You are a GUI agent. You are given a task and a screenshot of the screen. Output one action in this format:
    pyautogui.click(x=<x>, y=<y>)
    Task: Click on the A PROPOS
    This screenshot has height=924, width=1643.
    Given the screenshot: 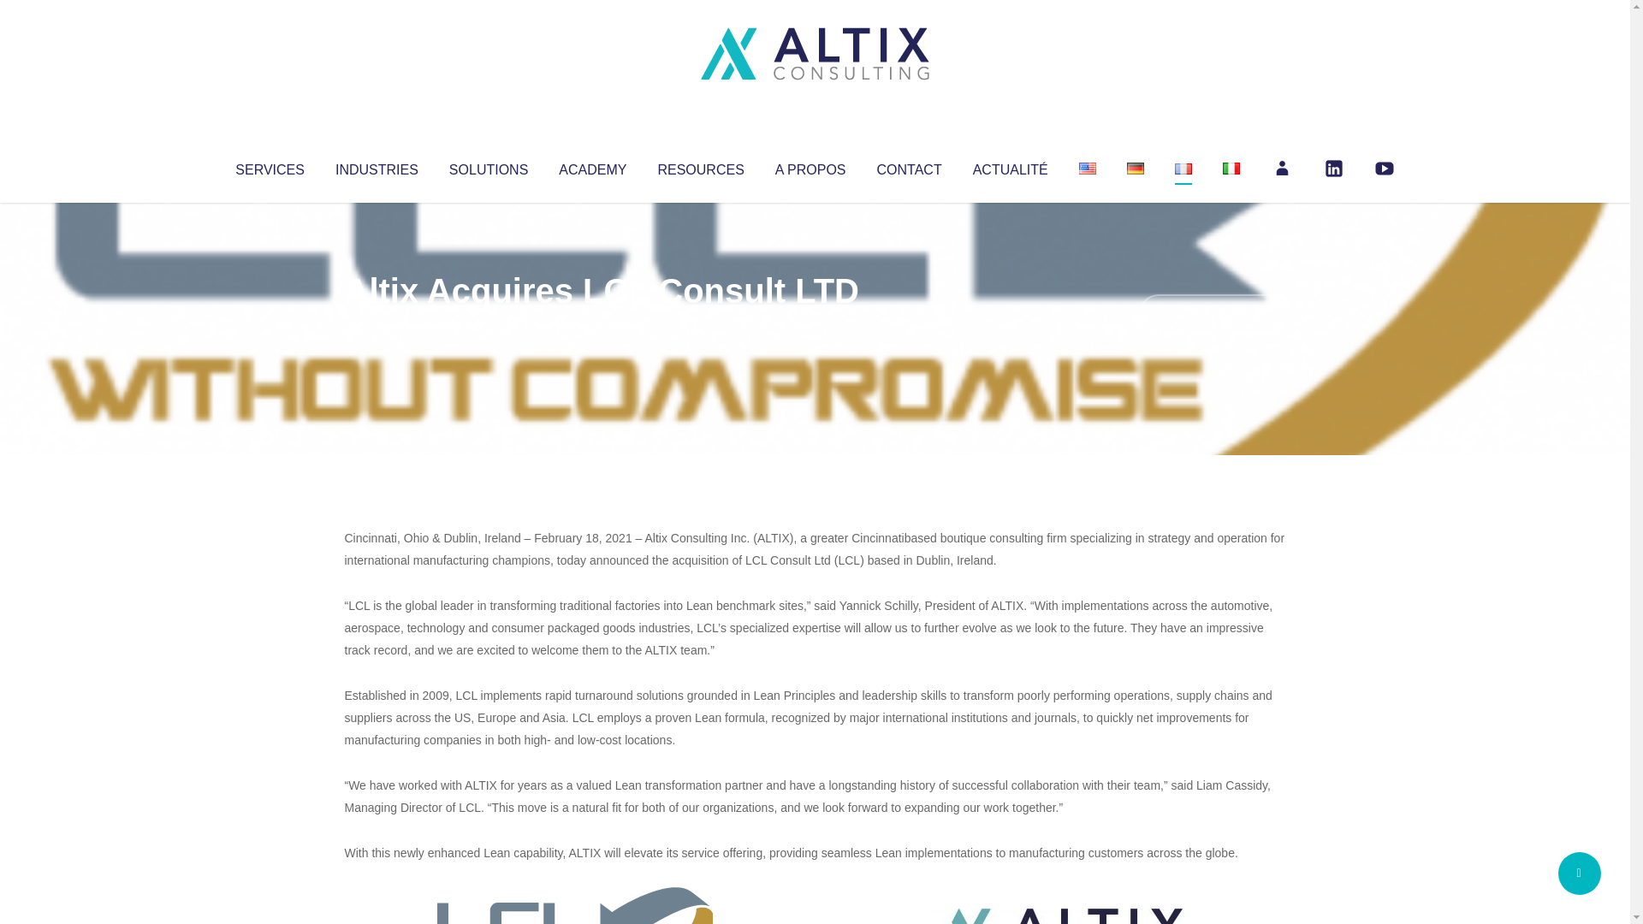 What is the action you would take?
    pyautogui.click(x=810, y=166)
    